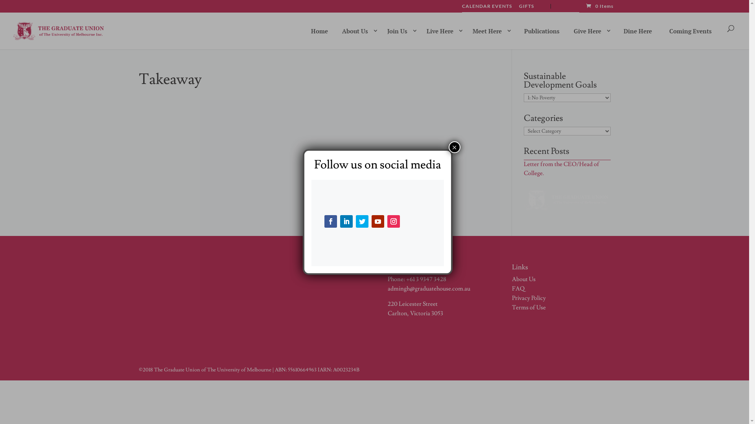  I want to click on GIFTS, so click(527, 8).